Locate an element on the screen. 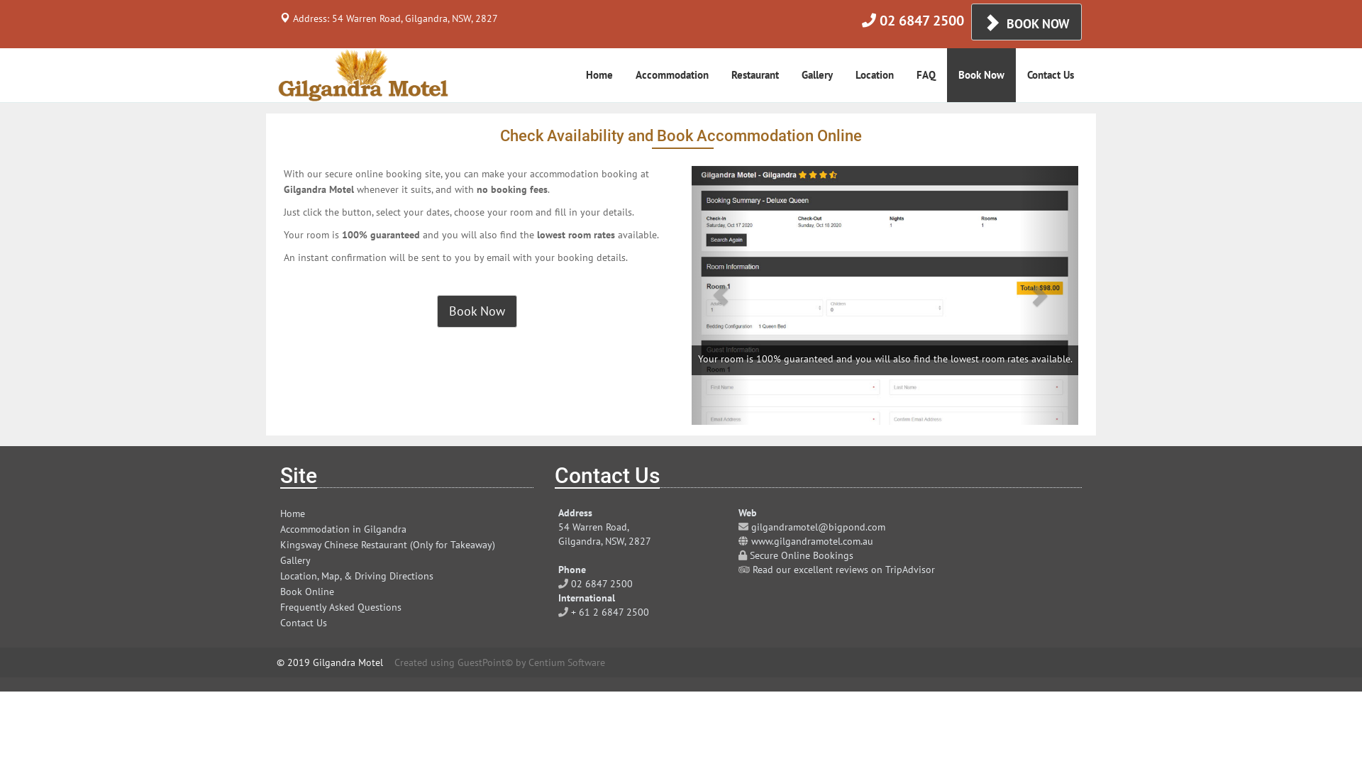 The height and width of the screenshot is (766, 1362). Restaurant is located at coordinates (755, 75).